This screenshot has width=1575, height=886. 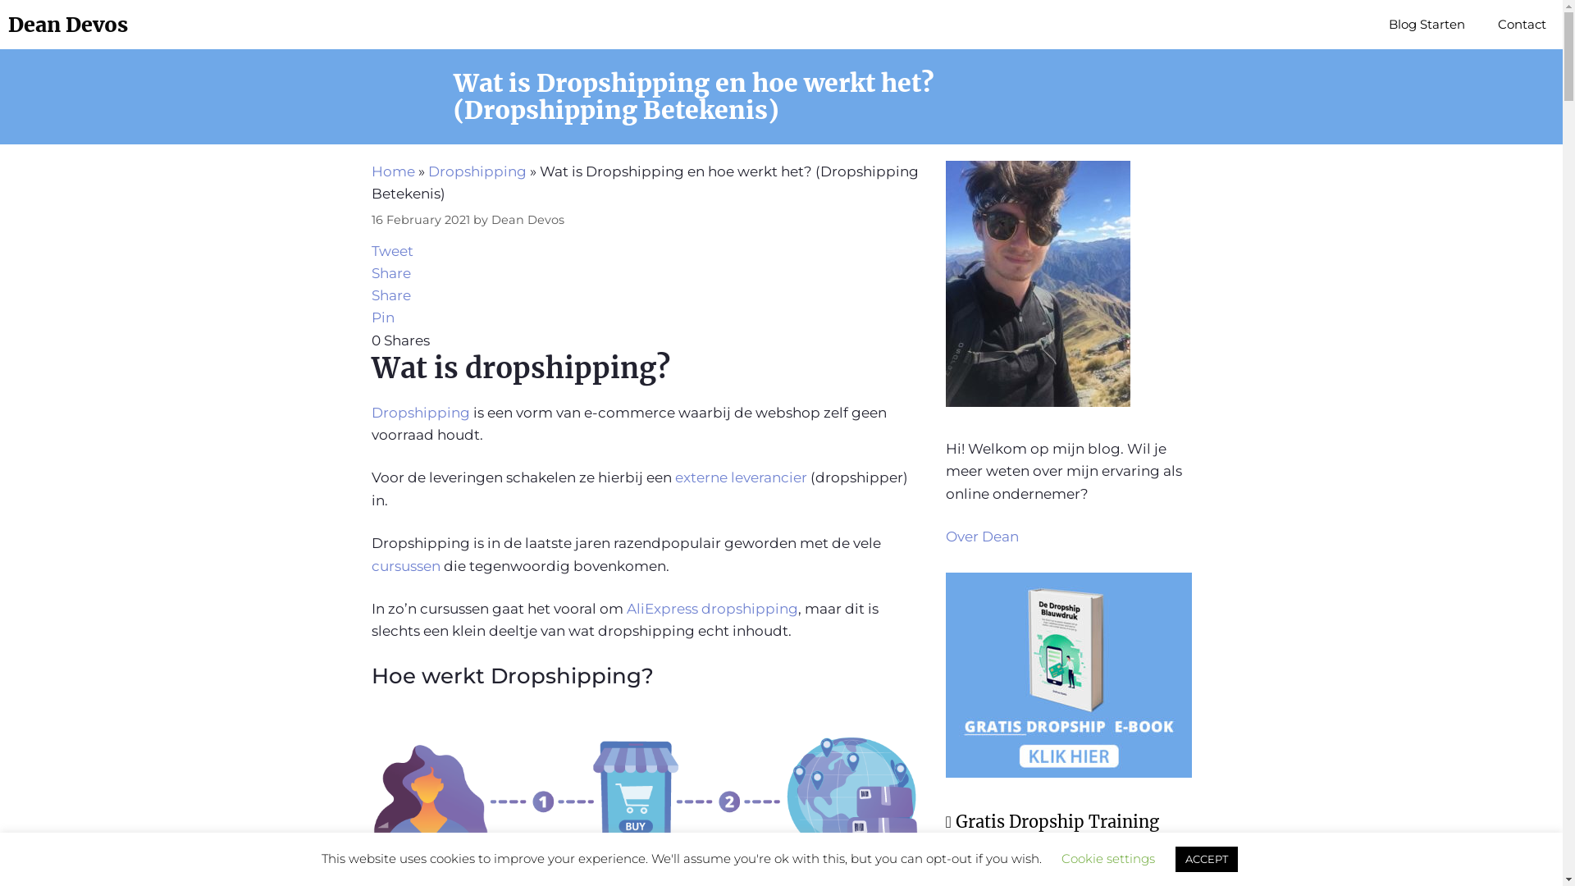 I want to click on Dean Devos, so click(x=68, y=25).